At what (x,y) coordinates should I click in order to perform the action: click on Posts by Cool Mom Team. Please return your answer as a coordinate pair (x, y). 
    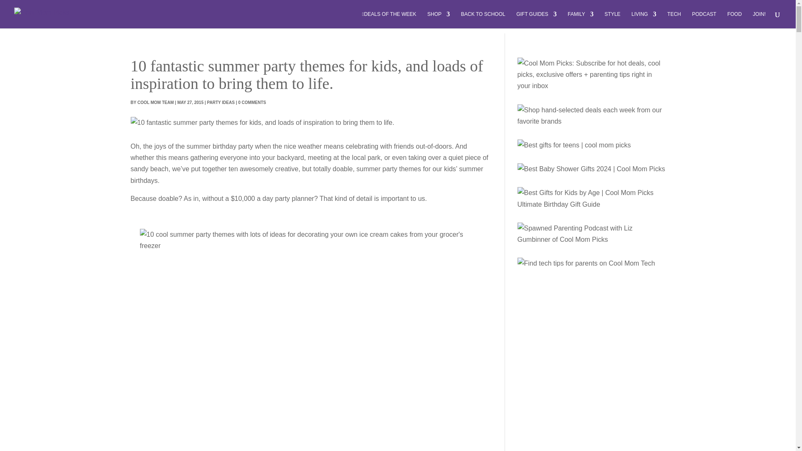
    Looking at the image, I should click on (155, 102).